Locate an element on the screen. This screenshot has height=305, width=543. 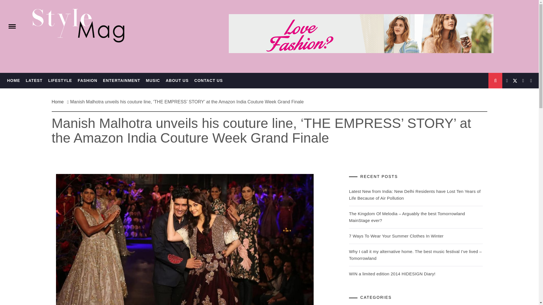
Home is located at coordinates (59, 102).